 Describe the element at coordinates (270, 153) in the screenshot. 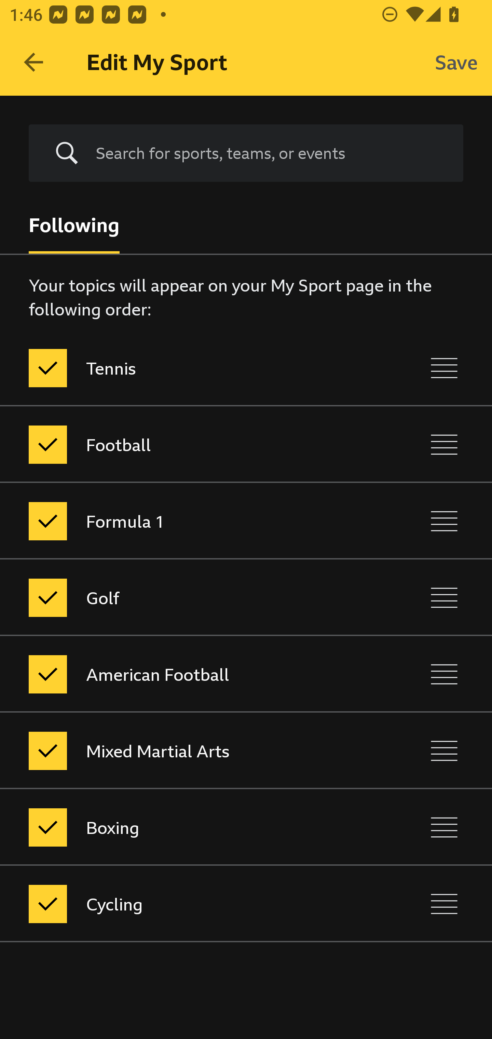

I see `Search for sports, teams, or events` at that location.